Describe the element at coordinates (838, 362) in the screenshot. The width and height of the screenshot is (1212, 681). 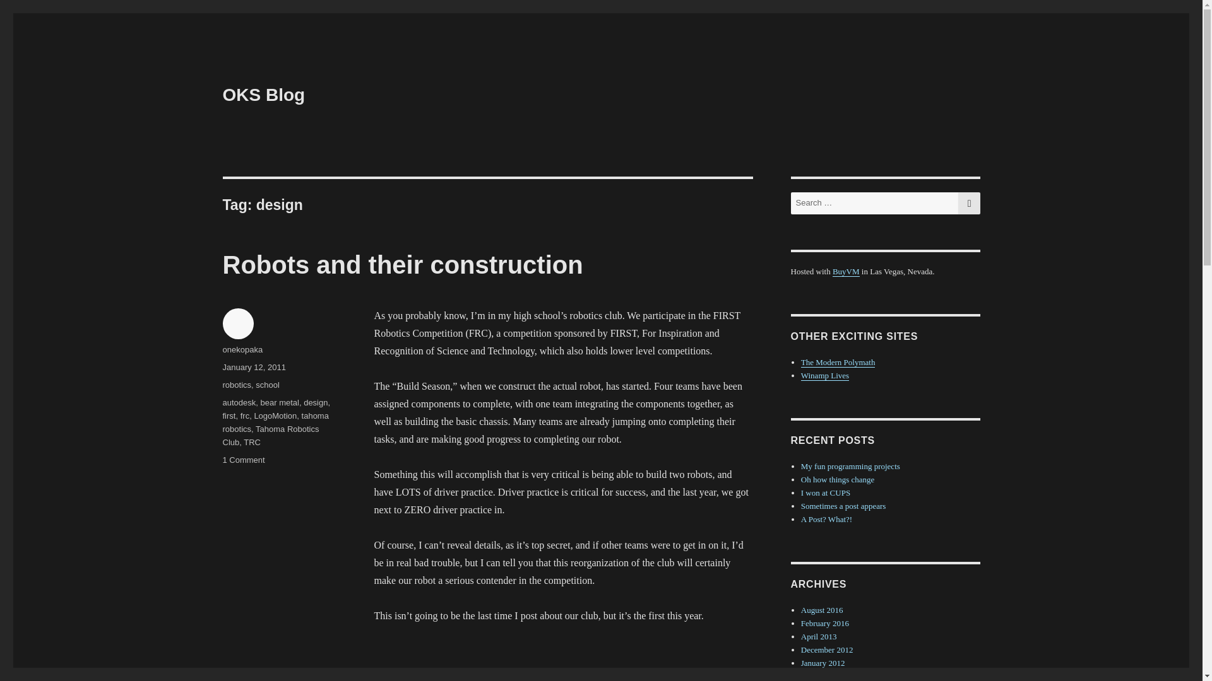
I see `The Modern Polymath` at that location.